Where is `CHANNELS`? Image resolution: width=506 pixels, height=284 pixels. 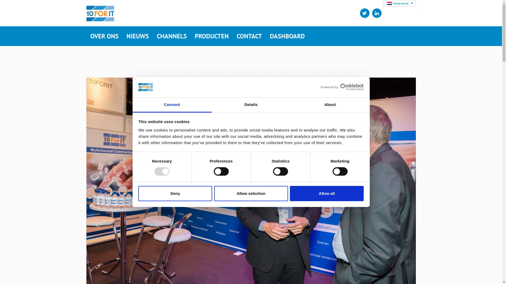
CHANNELS is located at coordinates (172, 36).